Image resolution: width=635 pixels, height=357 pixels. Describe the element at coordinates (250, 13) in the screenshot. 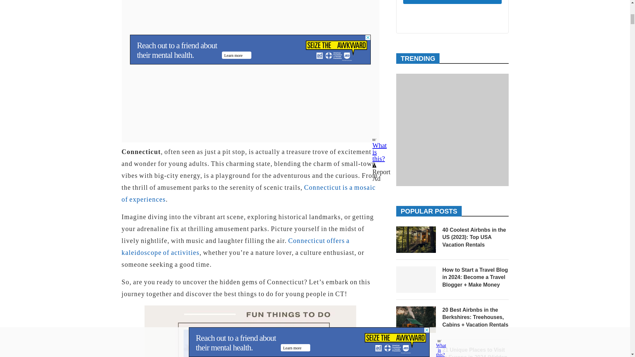

I see `3rd party ad content` at that location.